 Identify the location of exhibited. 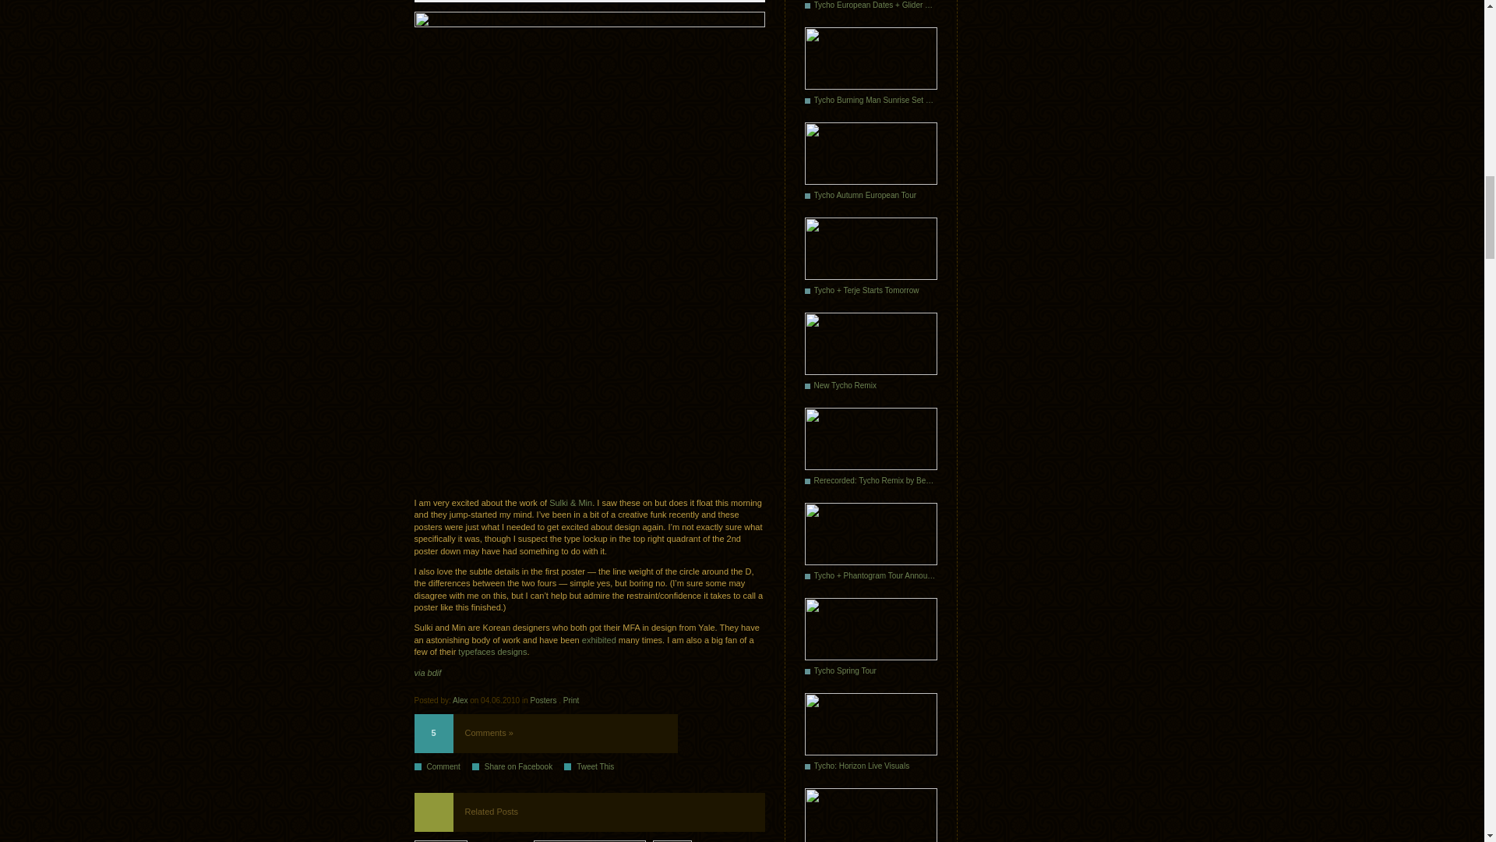
(598, 640).